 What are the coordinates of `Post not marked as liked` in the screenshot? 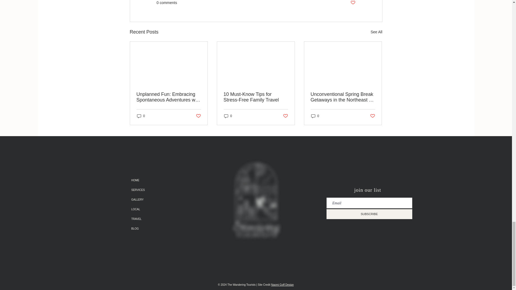 It's located at (353, 3).